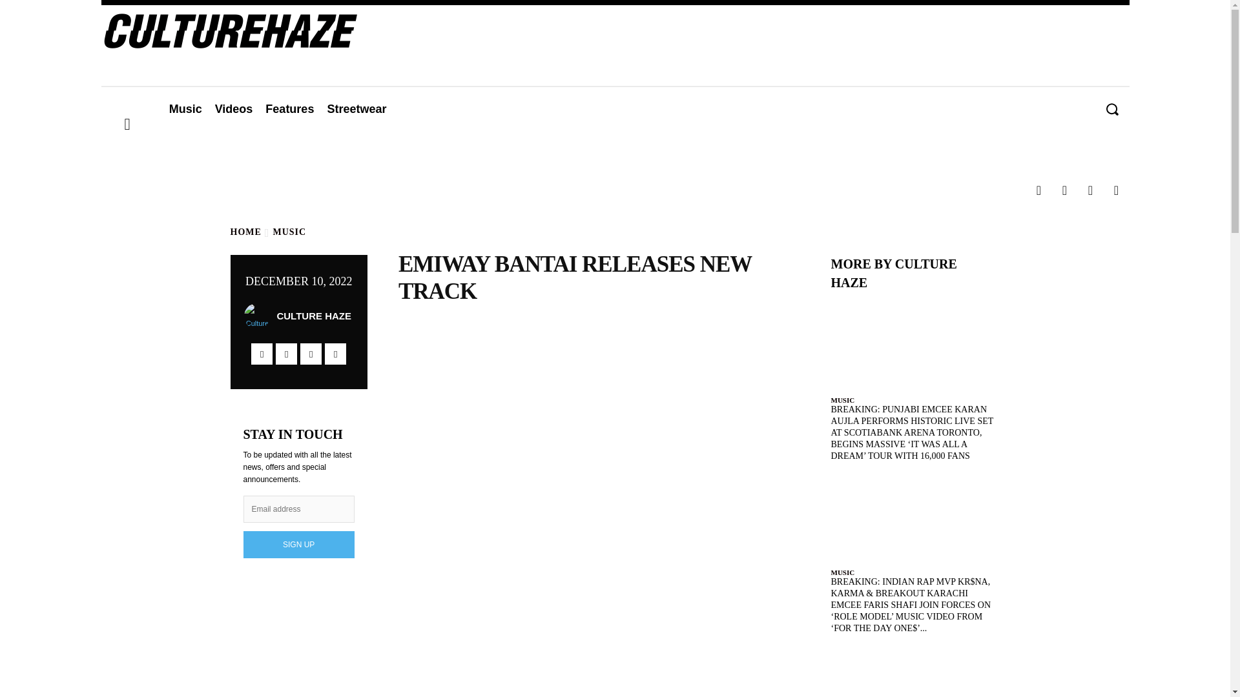  What do you see at coordinates (298, 545) in the screenshot?
I see `SIGN UP` at bounding box center [298, 545].